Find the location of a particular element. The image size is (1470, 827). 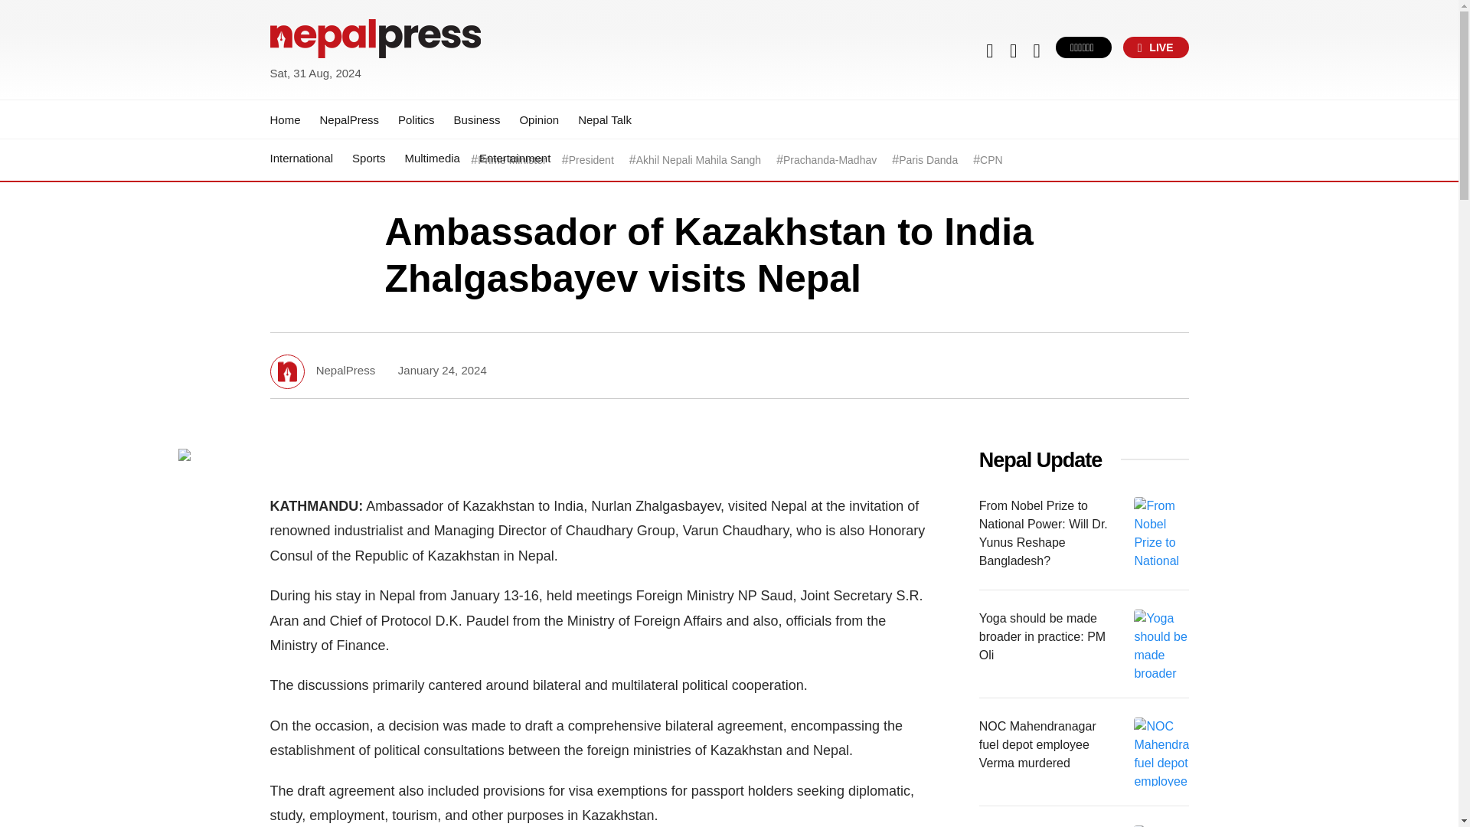

Multimedia is located at coordinates (432, 158).